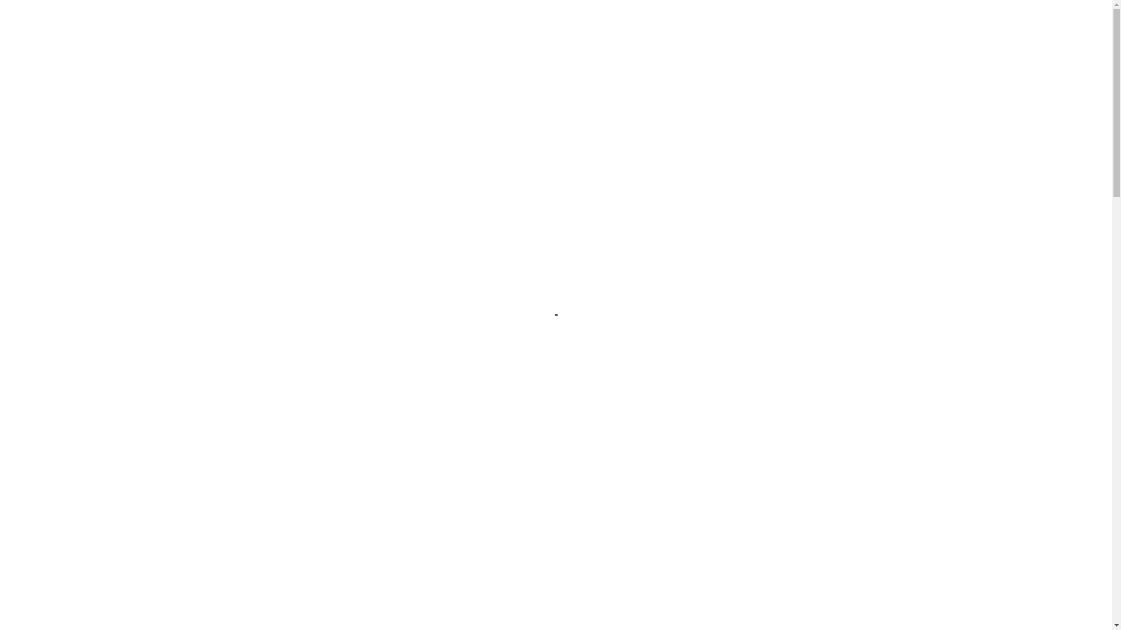  I want to click on Blog, so click(634, 63).